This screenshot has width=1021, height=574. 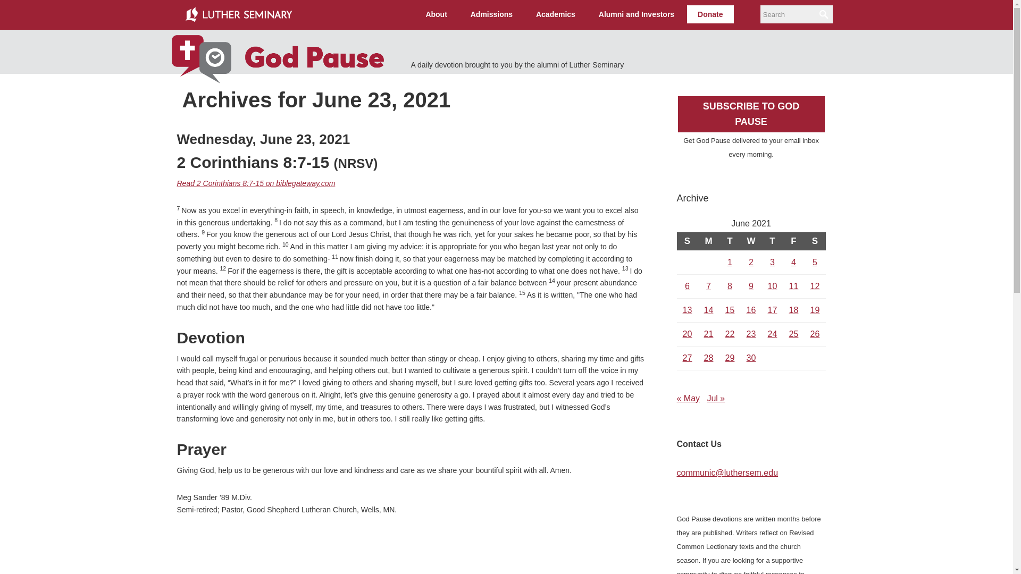 I want to click on Thursday, so click(x=772, y=241).